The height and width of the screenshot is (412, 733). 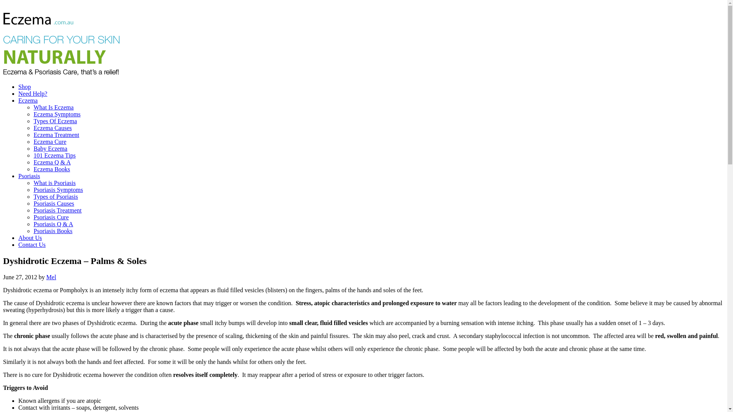 I want to click on Eczema Symptoms, so click(x=57, y=114).